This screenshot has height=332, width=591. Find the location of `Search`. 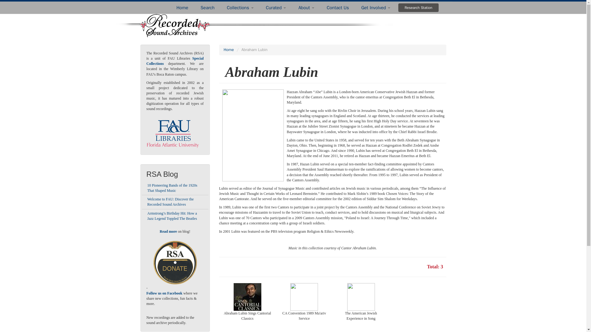

Search is located at coordinates (207, 8).